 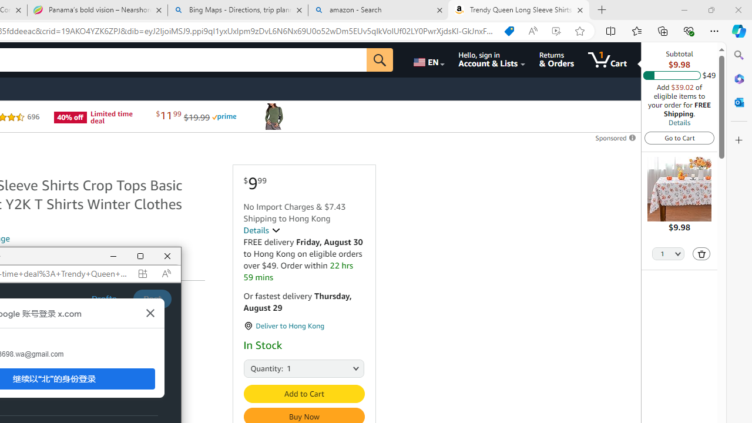 What do you see at coordinates (142, 273) in the screenshot?
I see `App available. Install X` at bounding box center [142, 273].